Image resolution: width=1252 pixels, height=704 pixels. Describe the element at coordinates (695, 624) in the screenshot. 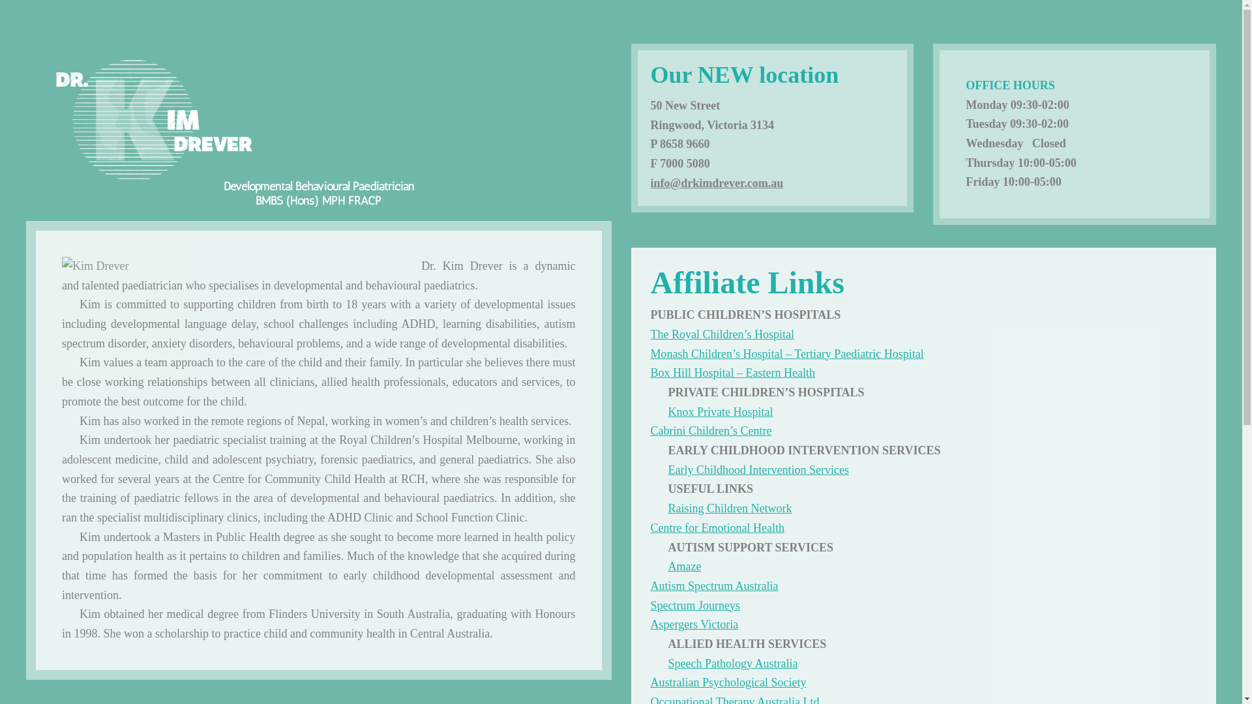

I see `Aspergers Victoria` at that location.